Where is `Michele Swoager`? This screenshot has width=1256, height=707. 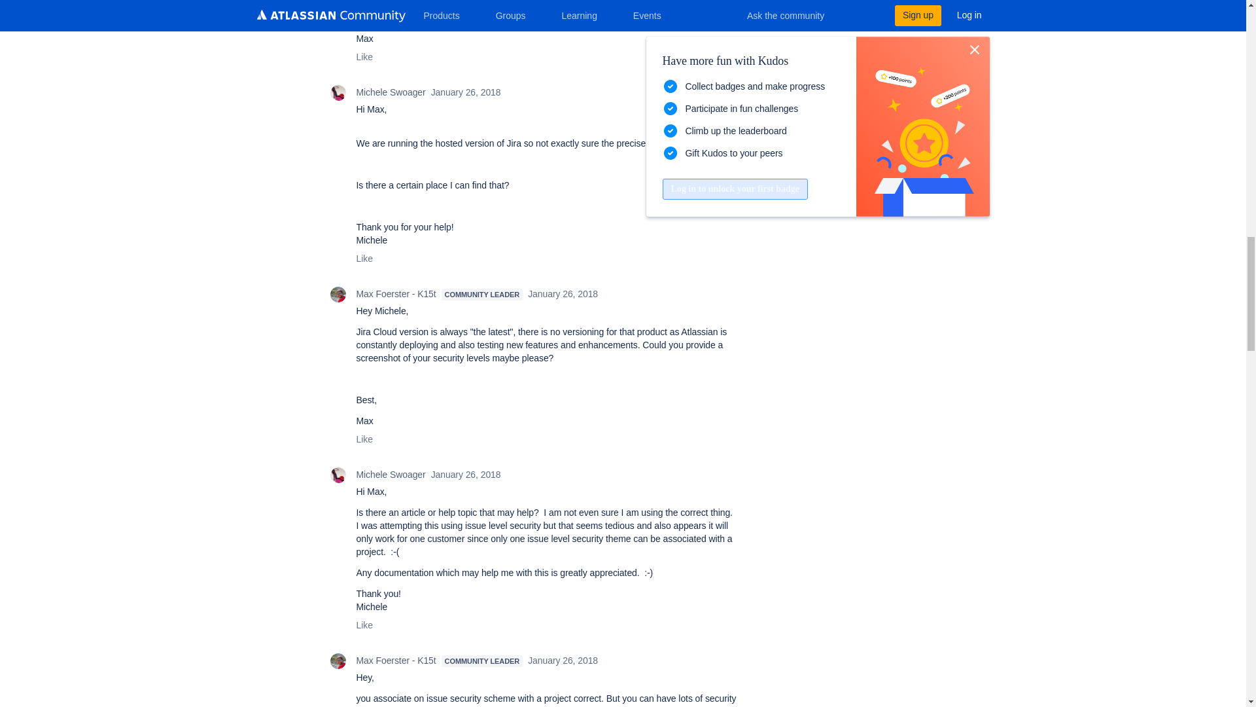 Michele Swoager is located at coordinates (338, 93).